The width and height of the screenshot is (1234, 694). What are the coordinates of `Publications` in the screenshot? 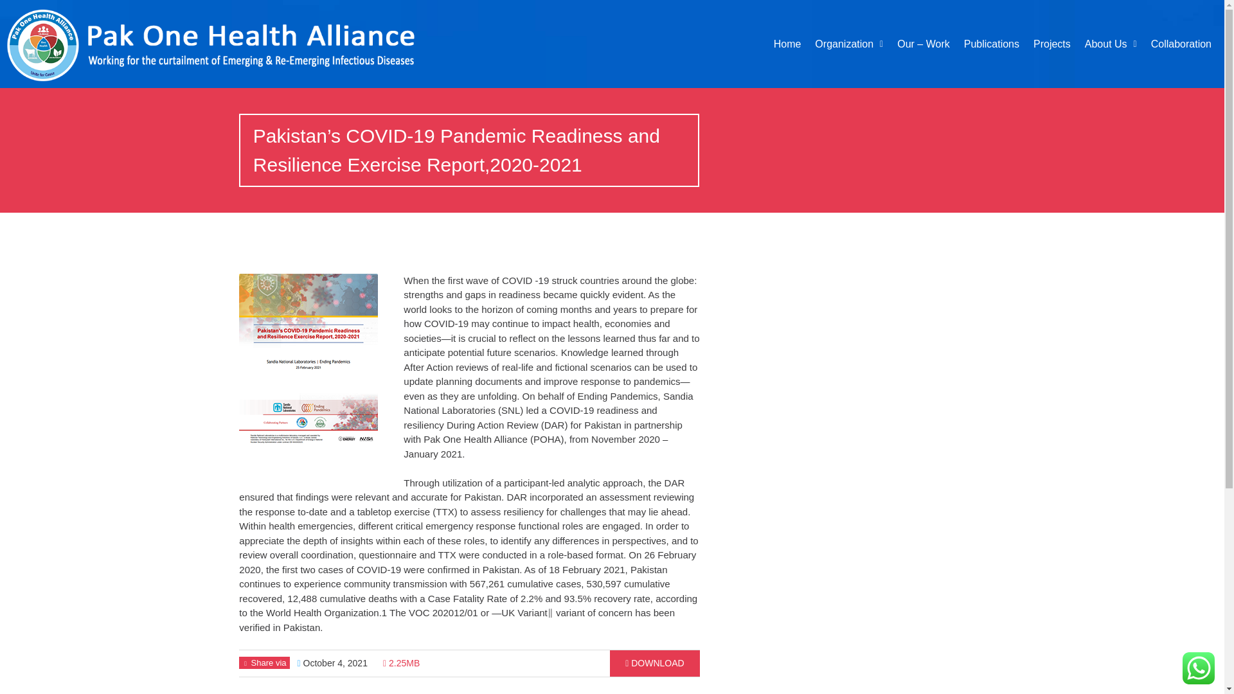 It's located at (991, 44).